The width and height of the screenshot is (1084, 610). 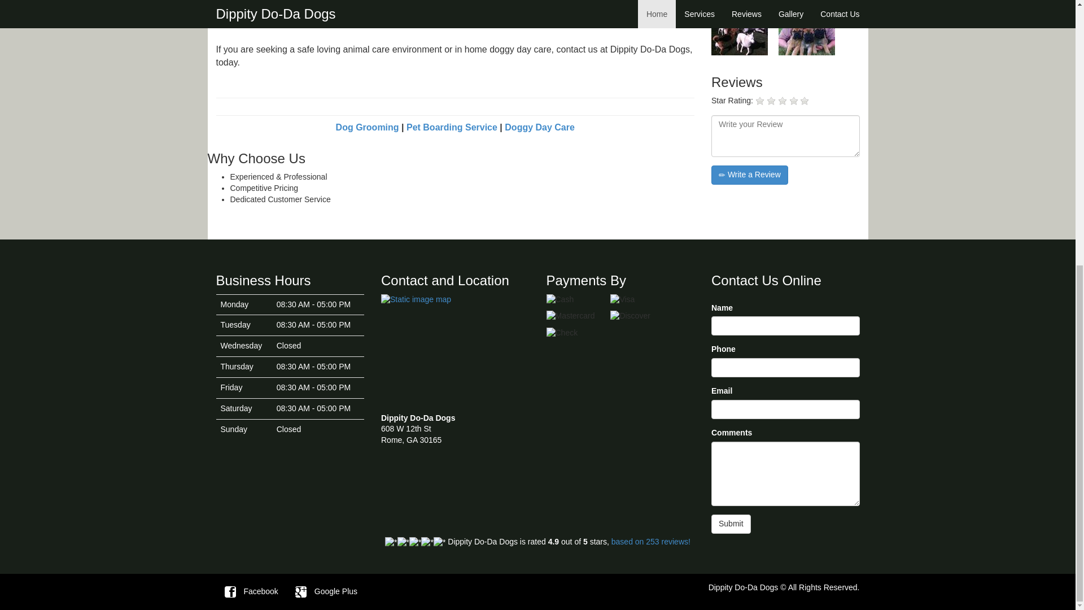 I want to click on Doggy Day Care, so click(x=540, y=128).